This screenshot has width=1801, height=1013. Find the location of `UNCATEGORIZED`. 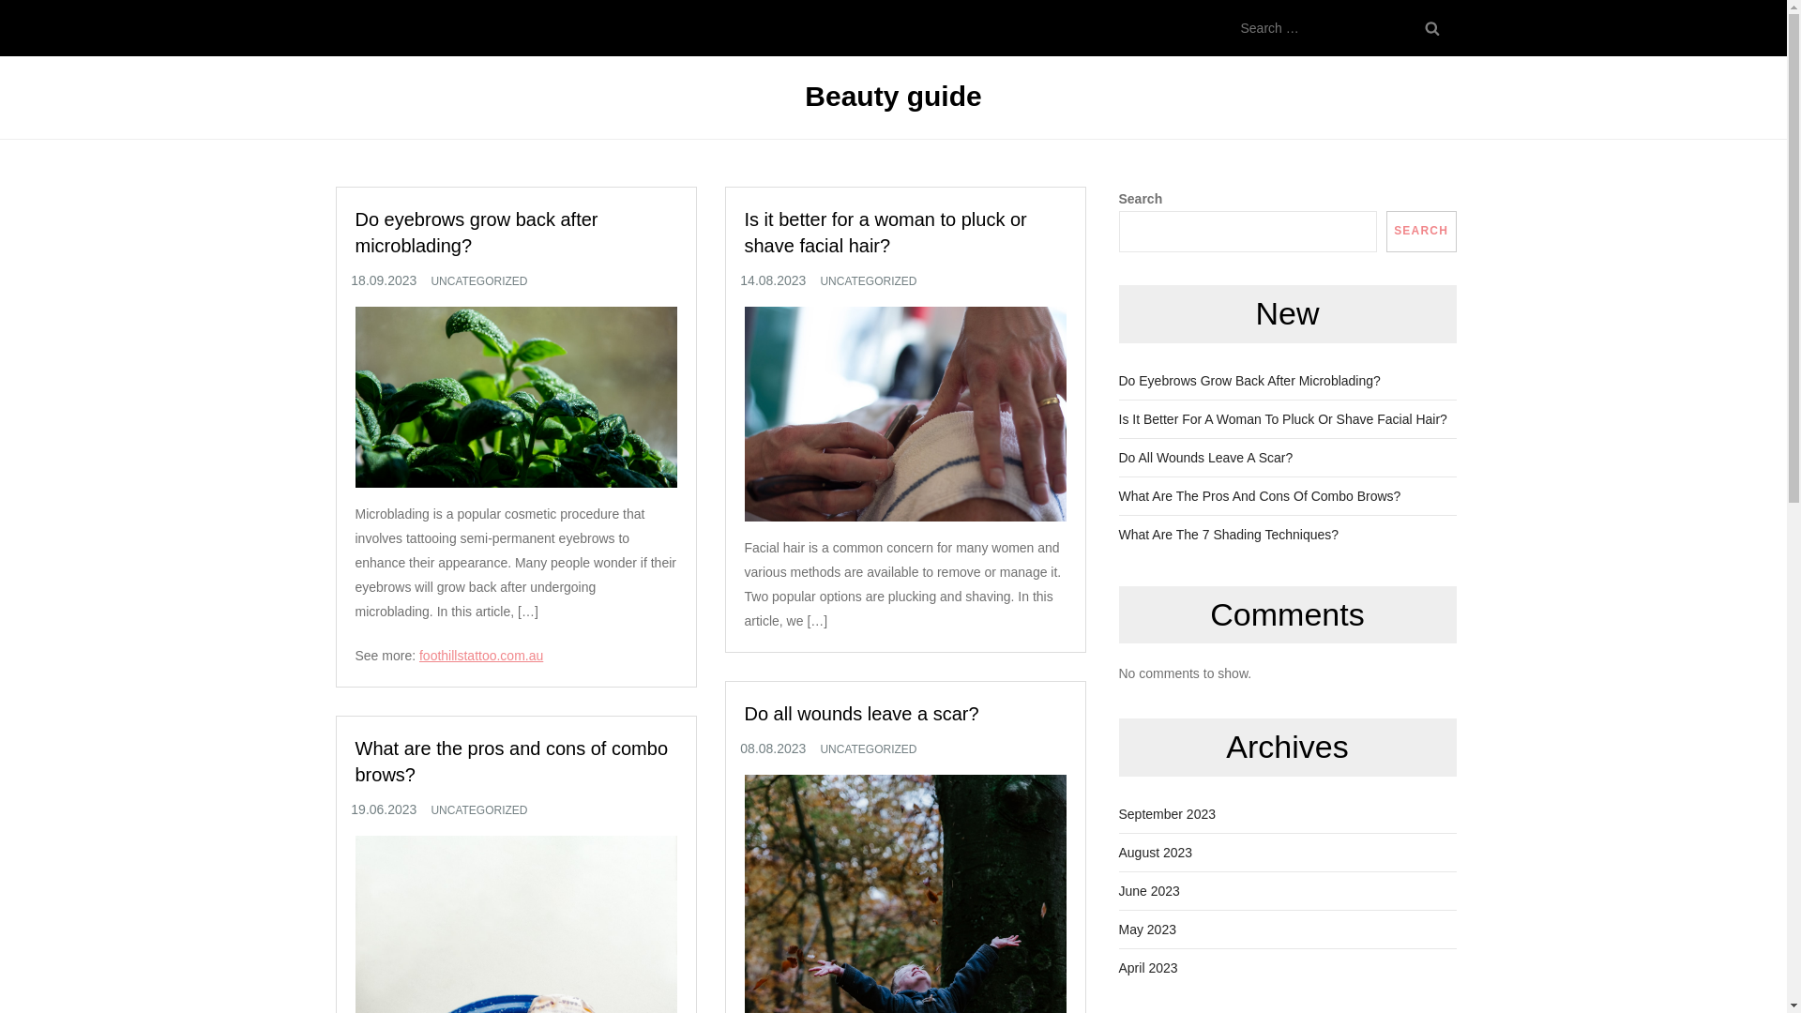

UNCATEGORIZED is located at coordinates (478, 282).